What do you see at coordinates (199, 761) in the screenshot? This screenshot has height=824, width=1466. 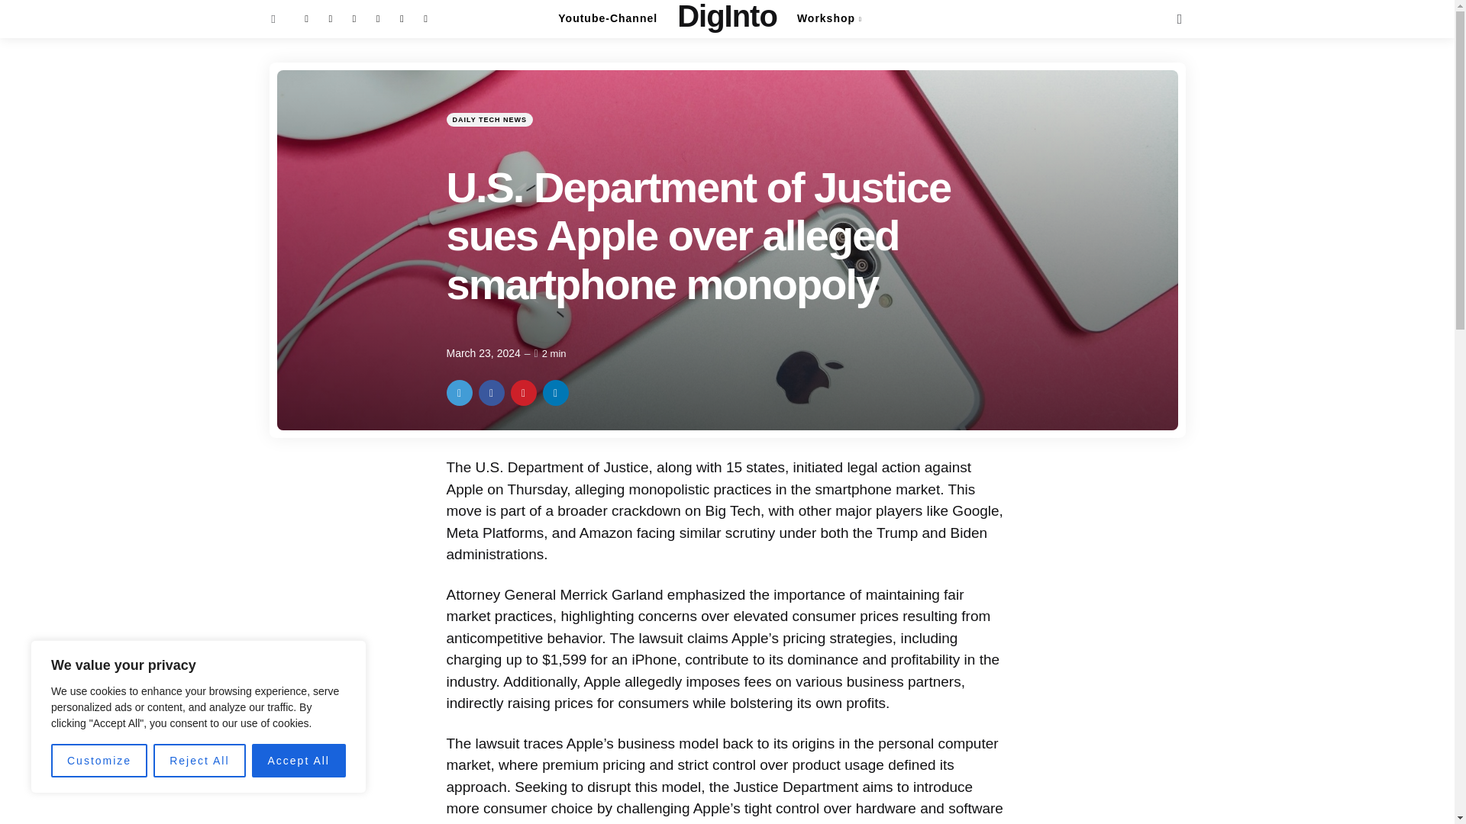 I see `Reject All` at bounding box center [199, 761].